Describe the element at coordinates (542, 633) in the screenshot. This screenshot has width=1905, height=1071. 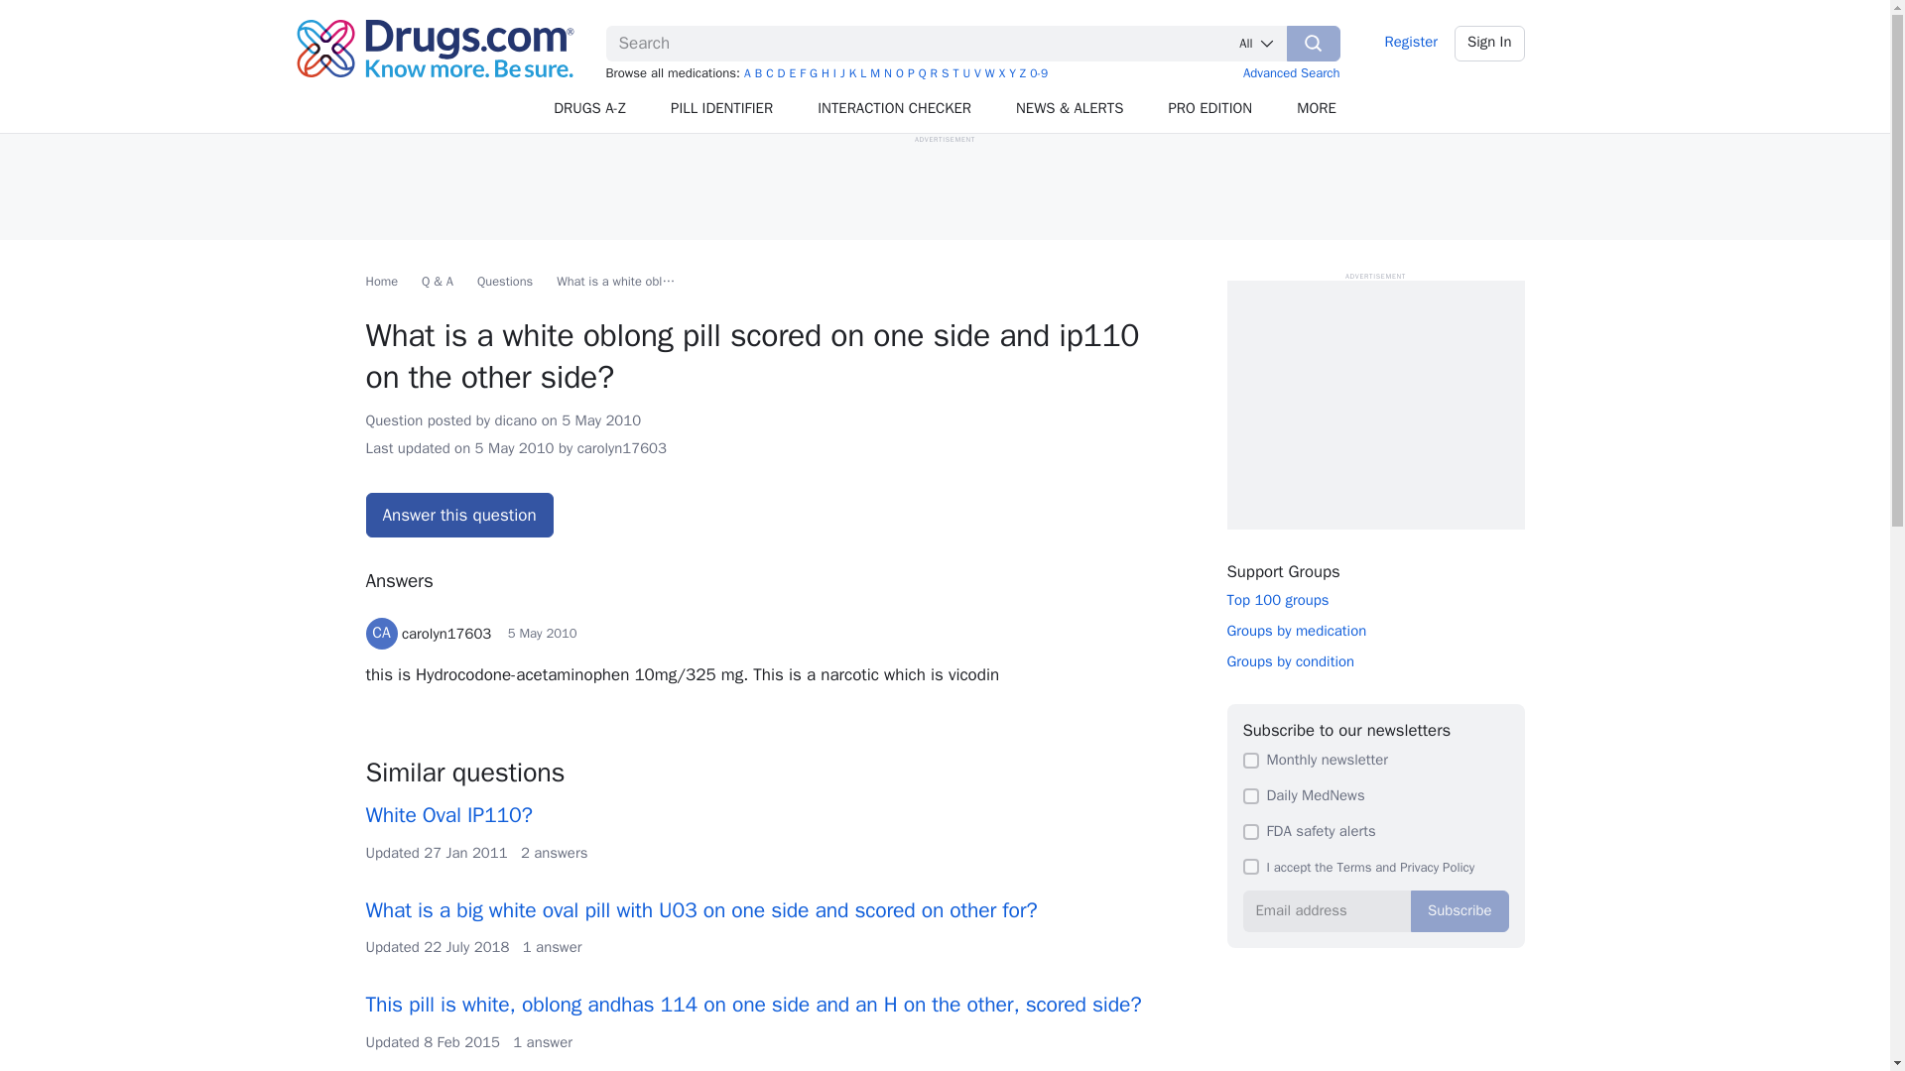
I see `5 May 2010 2:41pm` at that location.